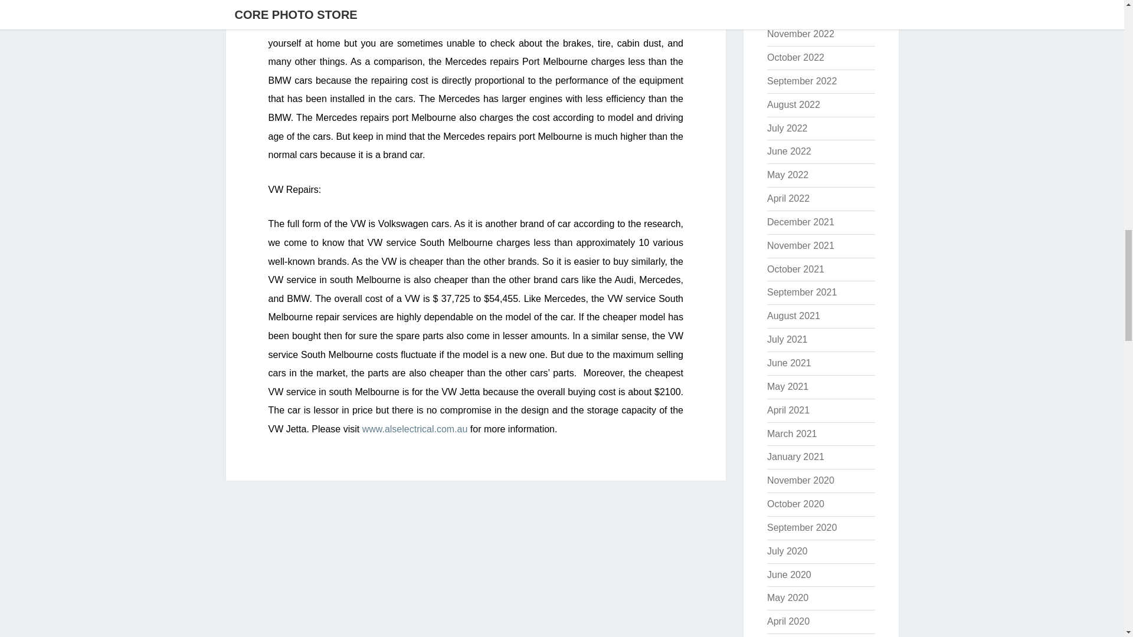 Image resolution: width=1133 pixels, height=637 pixels. What do you see at coordinates (800, 245) in the screenshot?
I see `November 2021` at bounding box center [800, 245].